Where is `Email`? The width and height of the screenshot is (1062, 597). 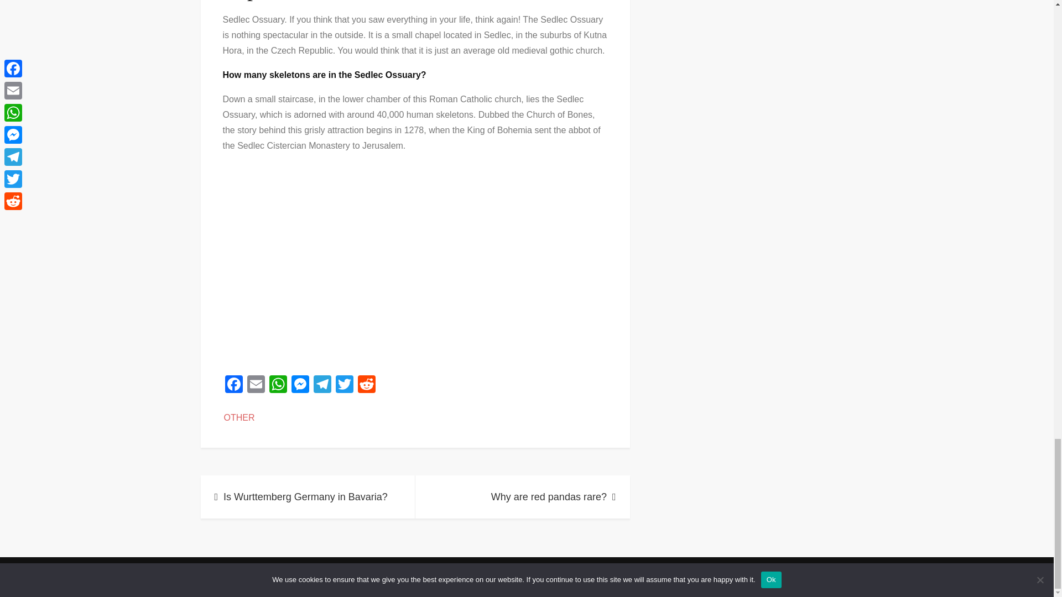
Email is located at coordinates (255, 386).